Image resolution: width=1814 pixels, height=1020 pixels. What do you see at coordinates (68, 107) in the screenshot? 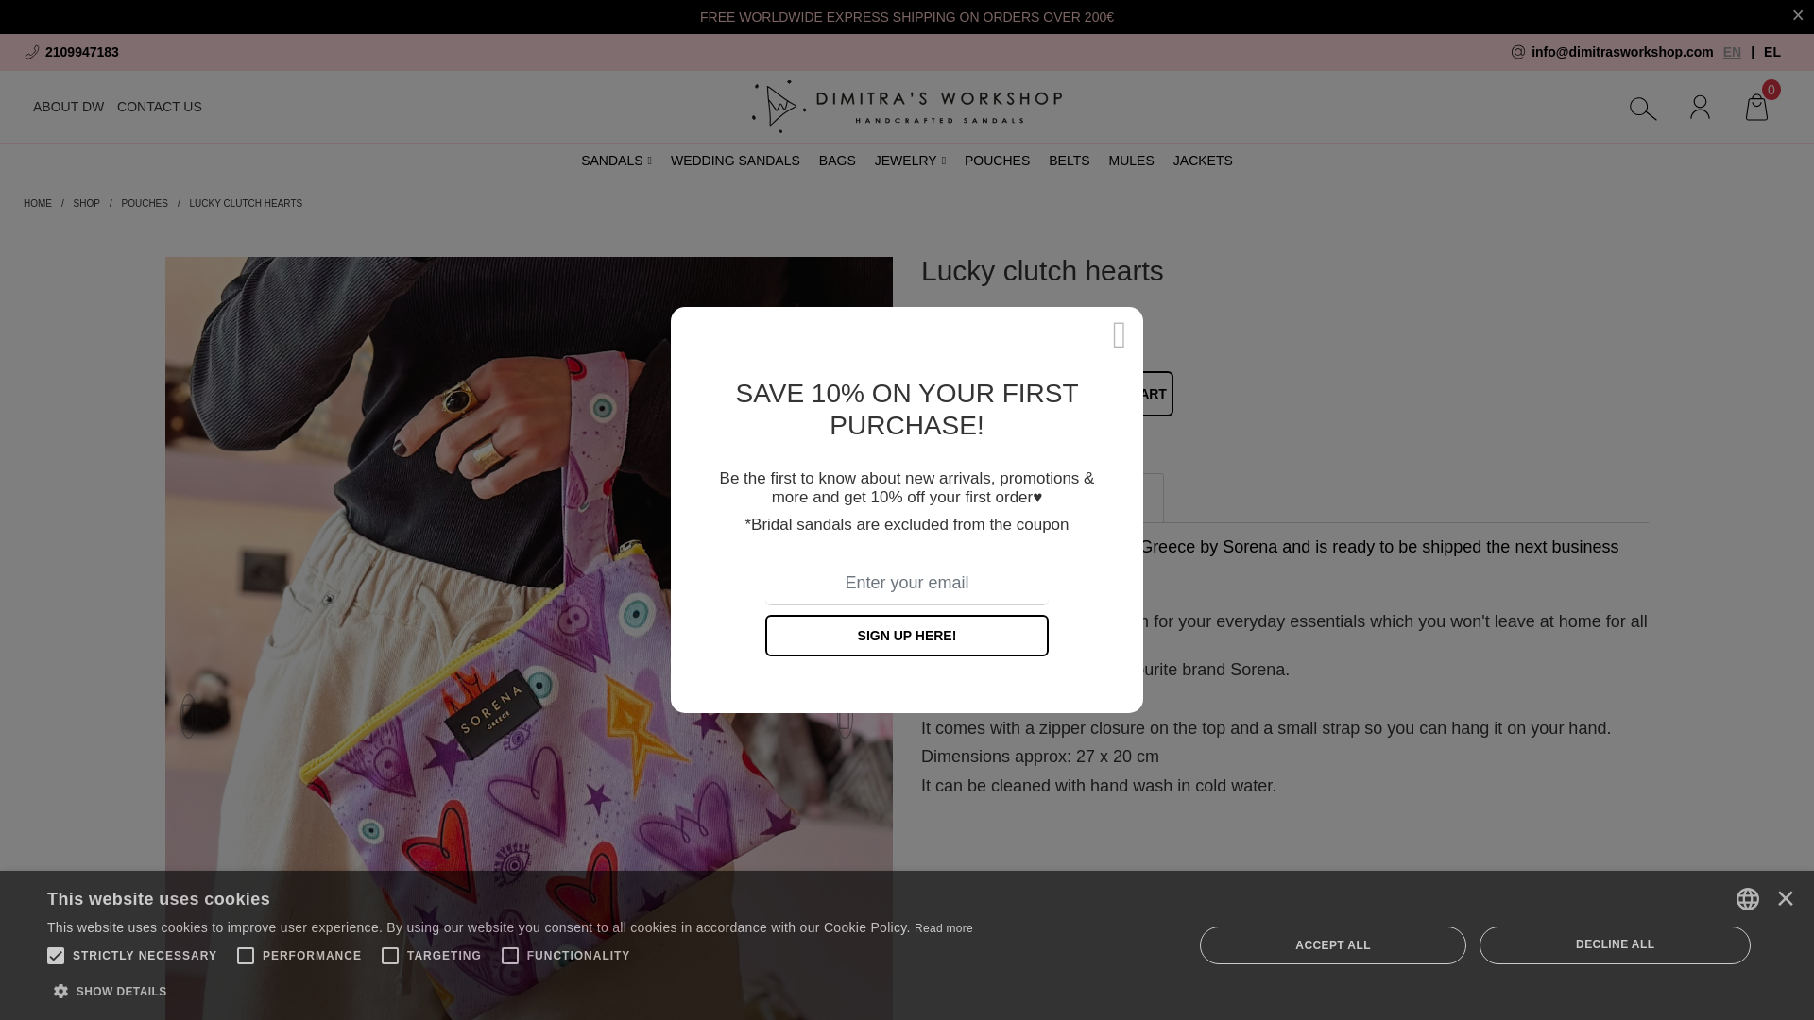
I see `ABOUT DW` at bounding box center [68, 107].